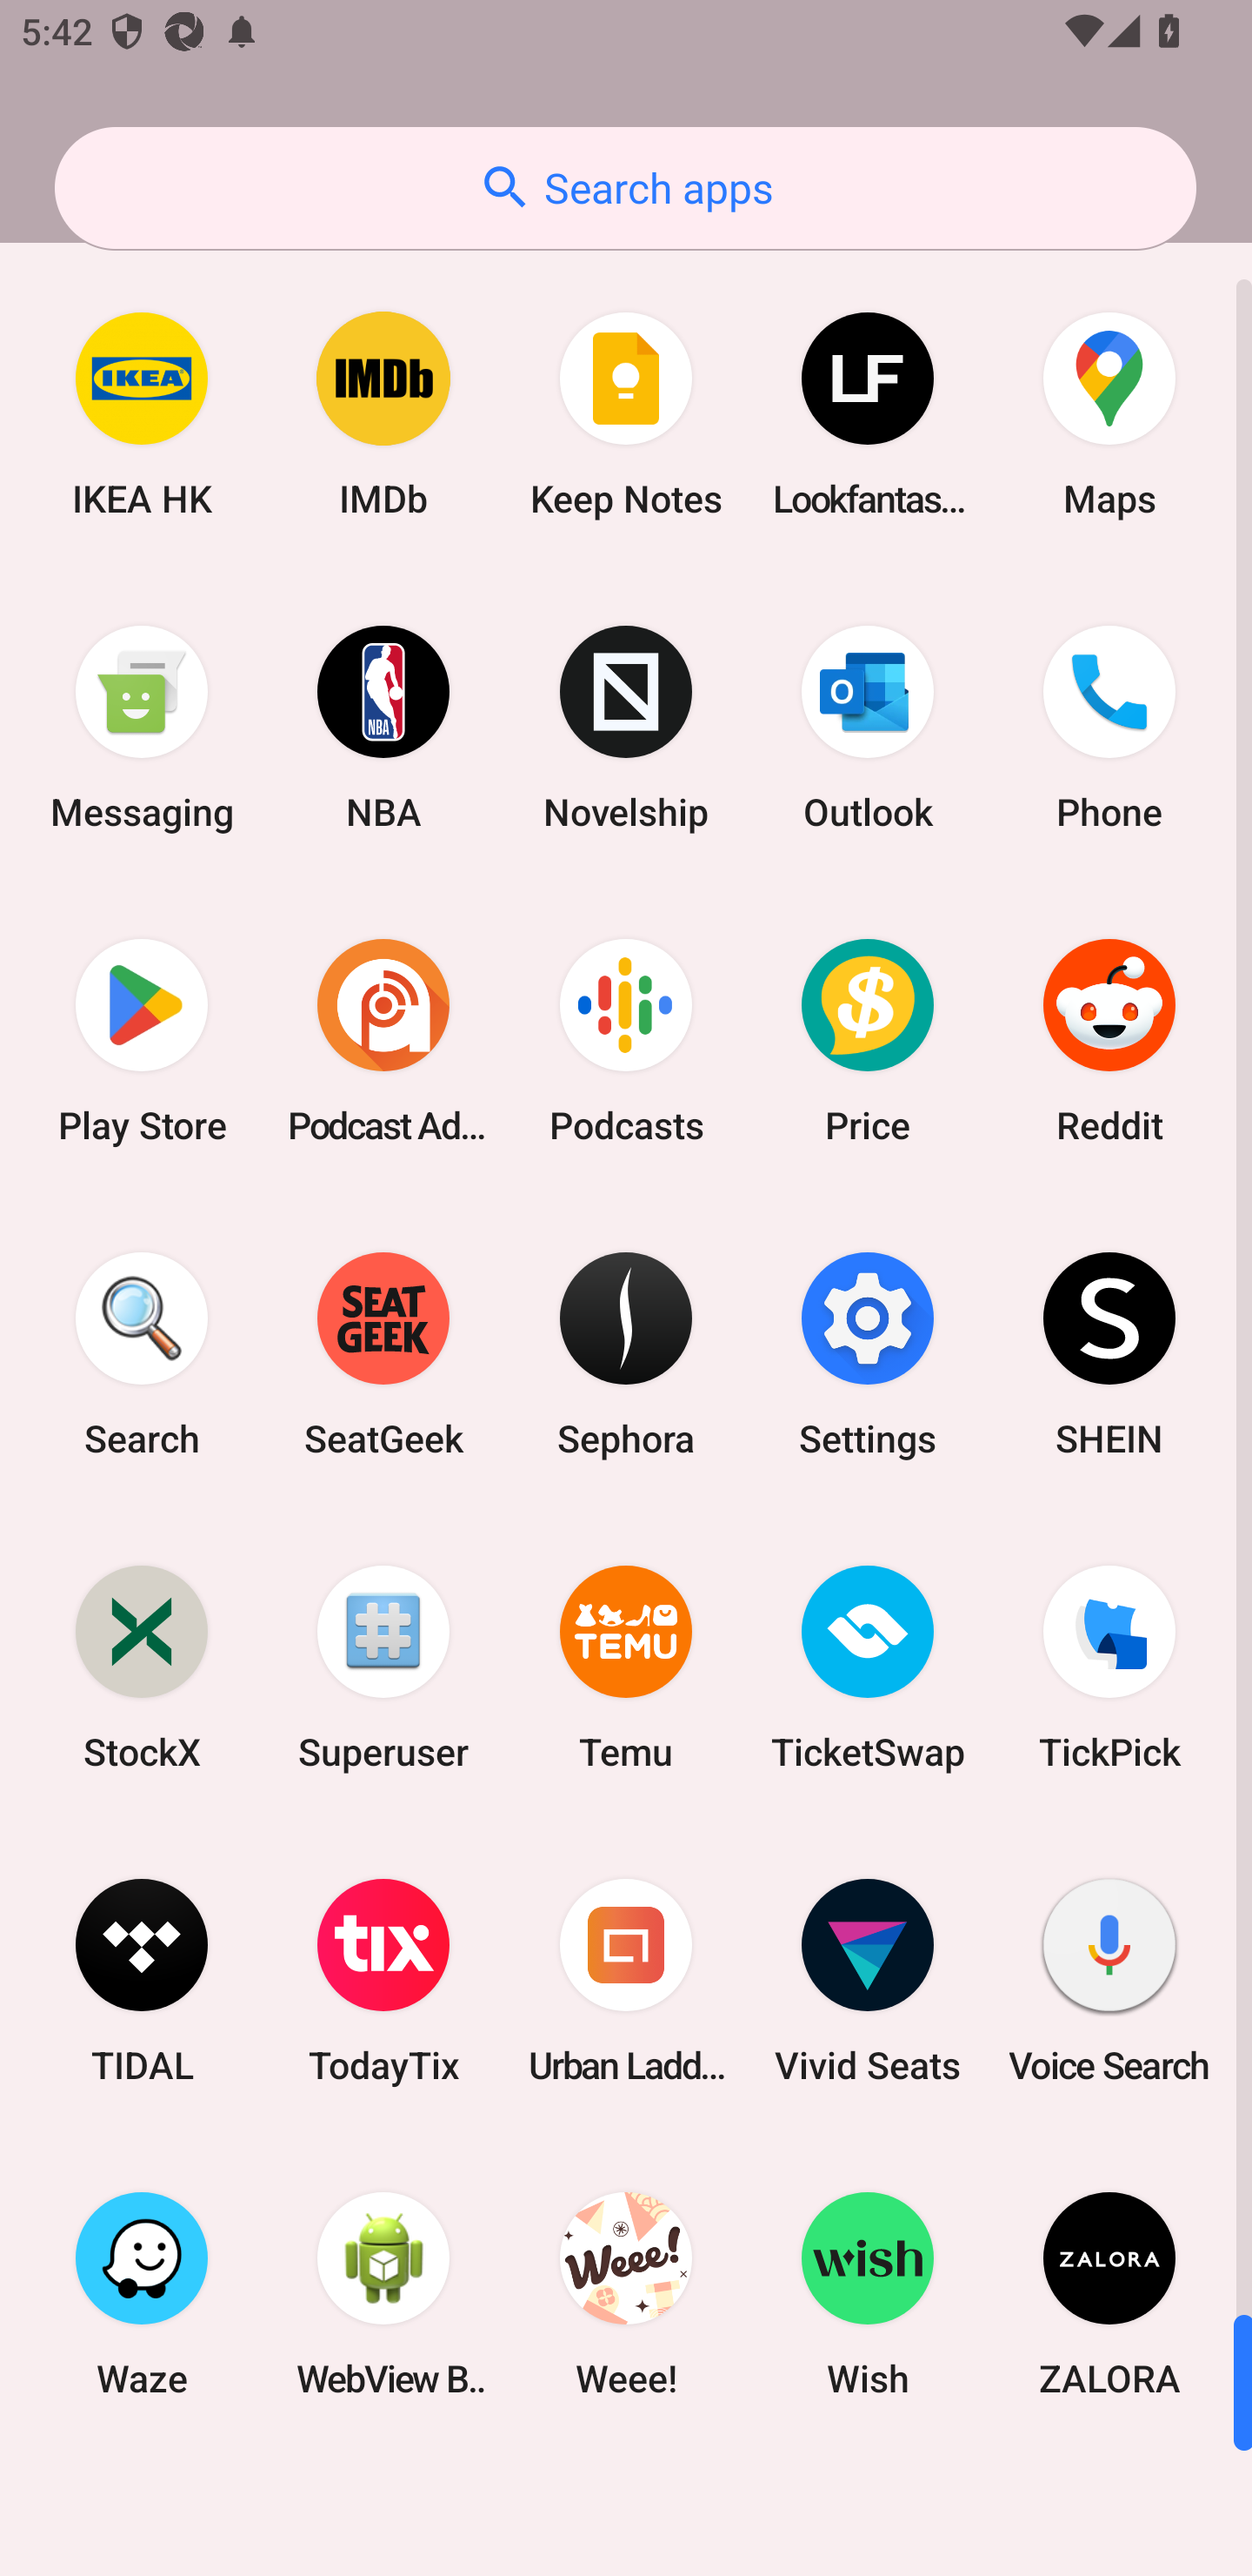 The height and width of the screenshot is (2576, 1252). Describe the element at coordinates (142, 1981) in the screenshot. I see `TIDAL` at that location.